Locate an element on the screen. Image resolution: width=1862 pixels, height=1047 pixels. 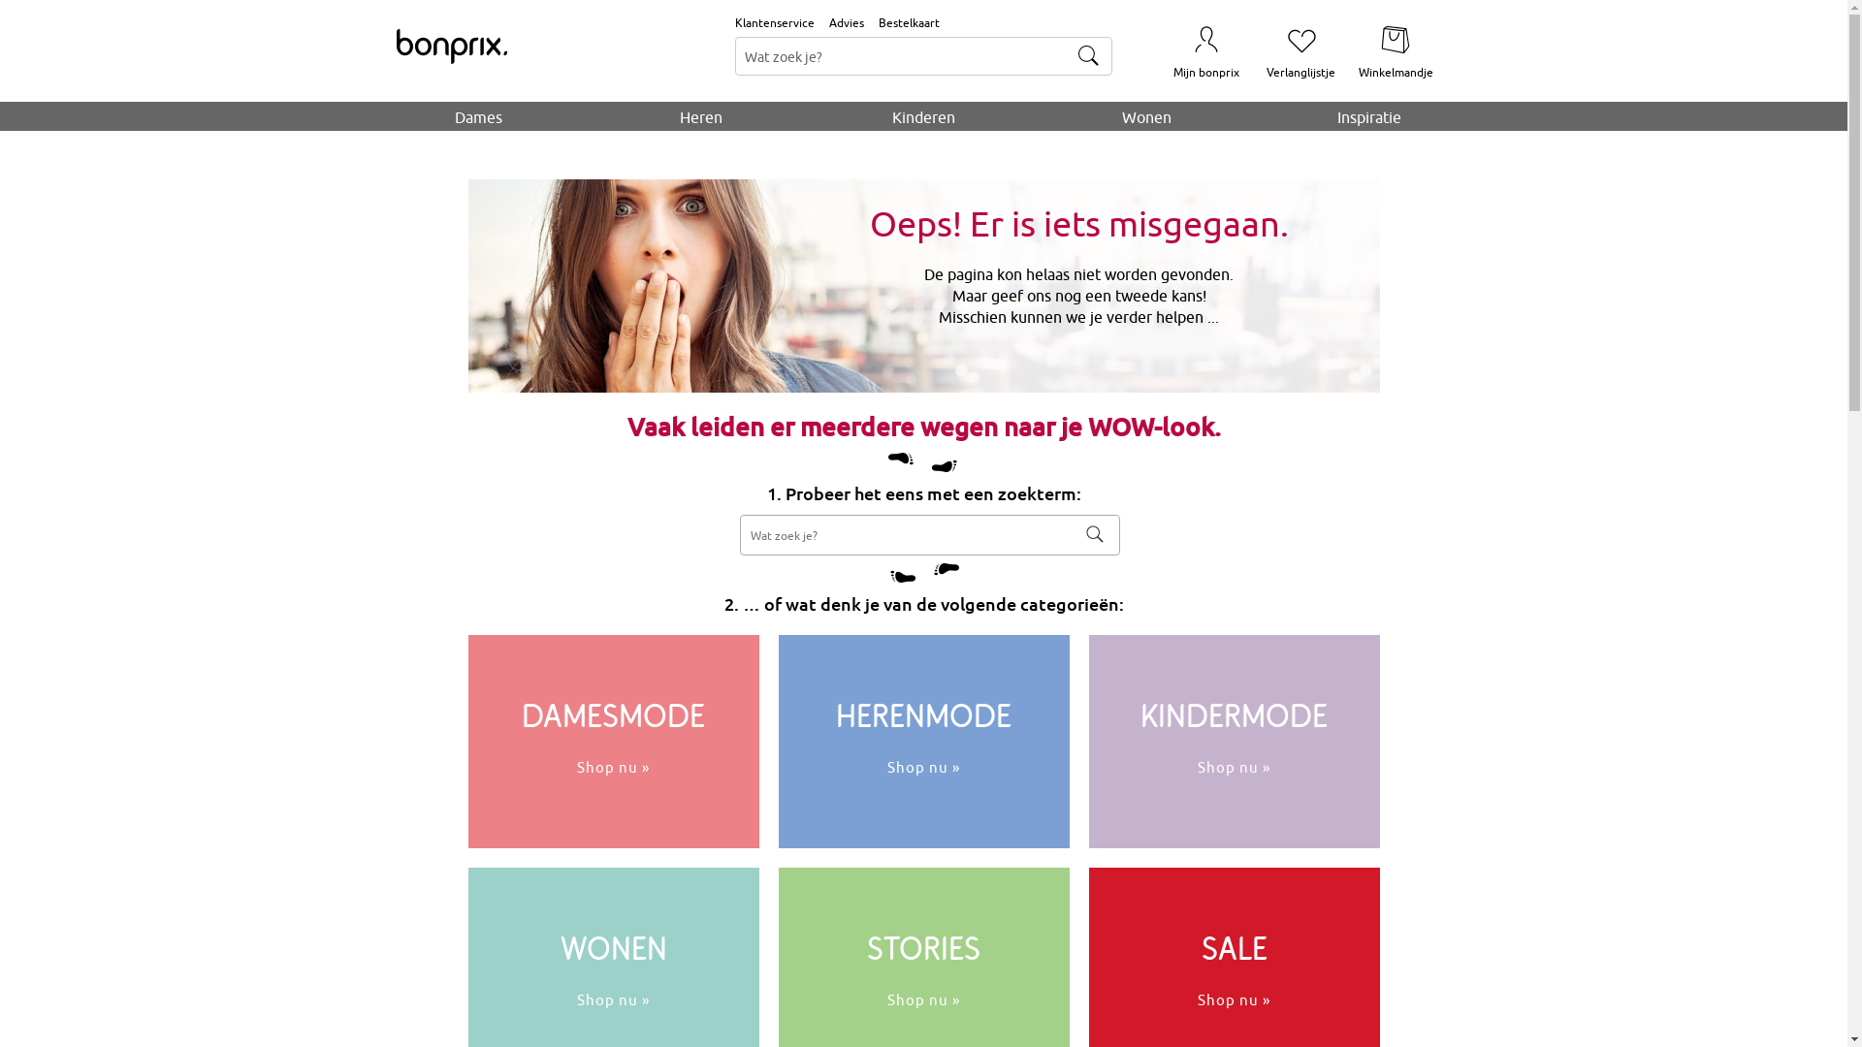
Bestelkaart is located at coordinates (909, 23).